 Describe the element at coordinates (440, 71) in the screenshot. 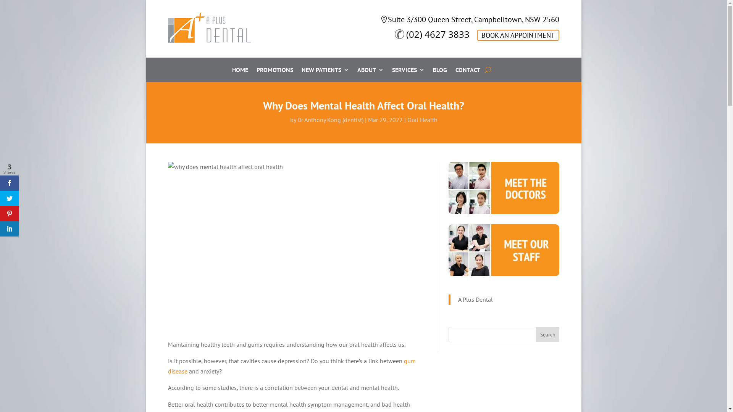

I see `BLOG` at that location.